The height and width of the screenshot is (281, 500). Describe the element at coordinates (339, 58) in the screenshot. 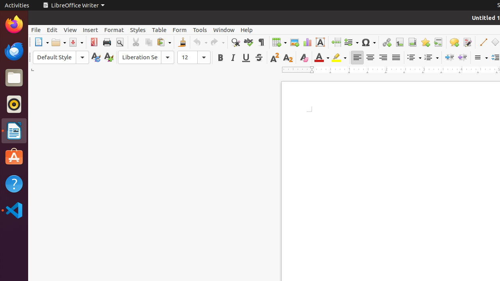

I see `Highlight Color` at that location.